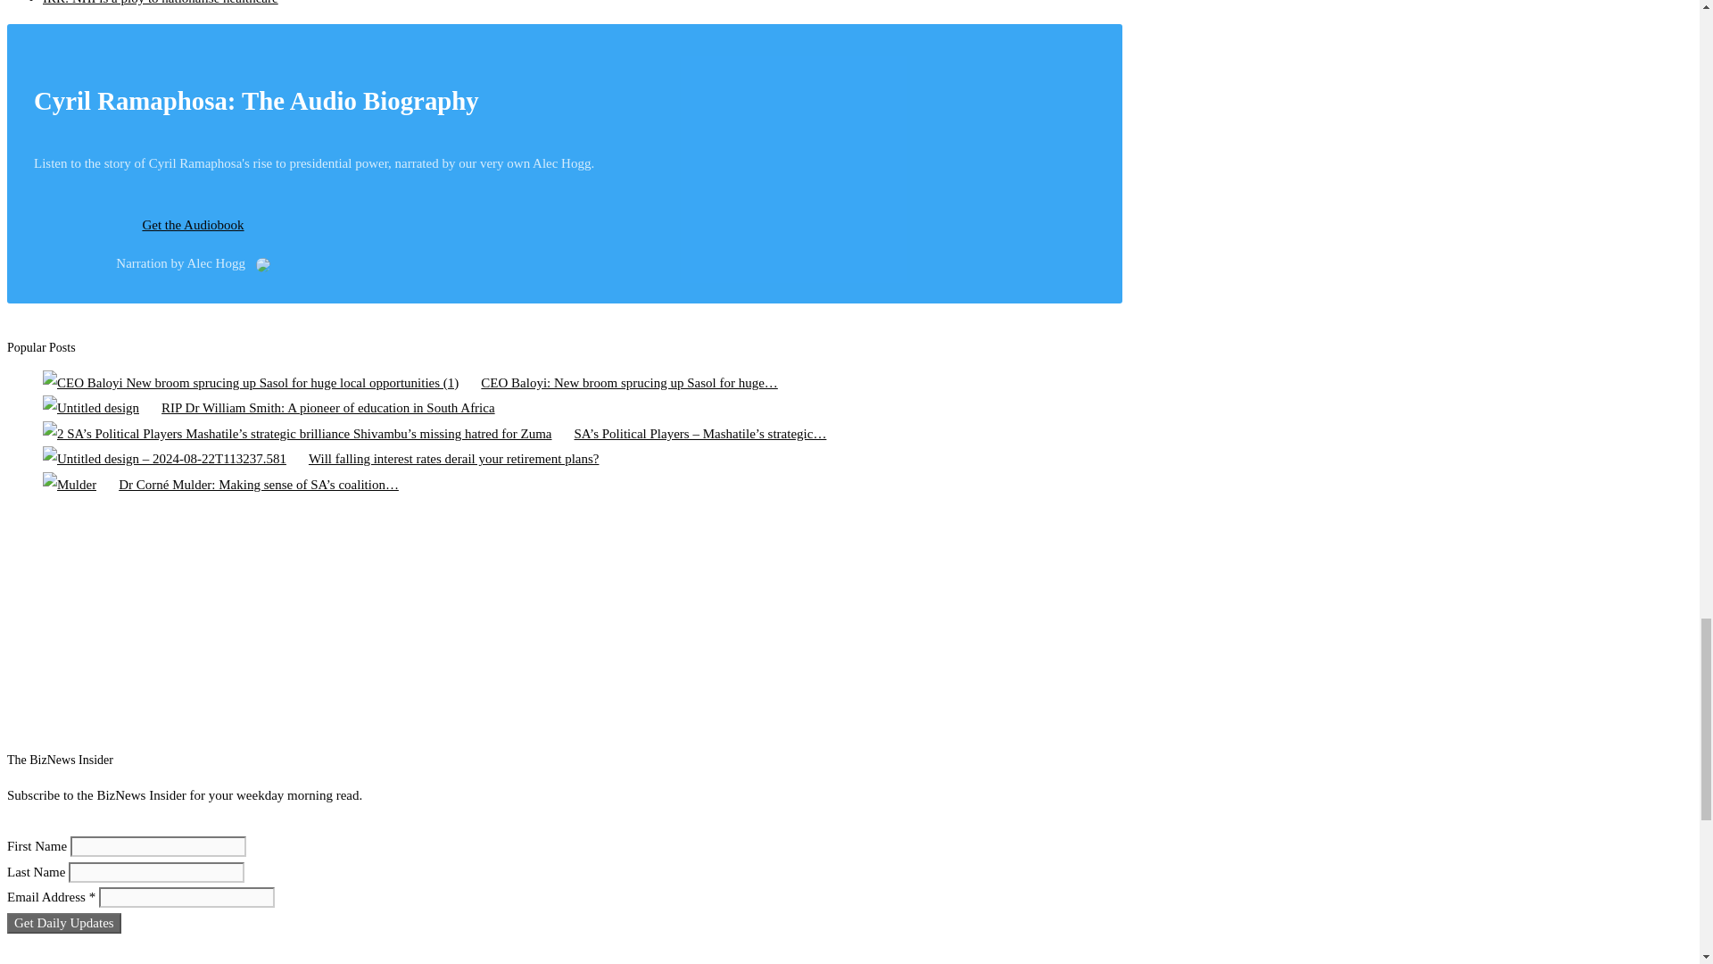 Image resolution: width=1713 pixels, height=964 pixels. I want to click on Will falling interest rates derail your retirement plans?, so click(164, 459).